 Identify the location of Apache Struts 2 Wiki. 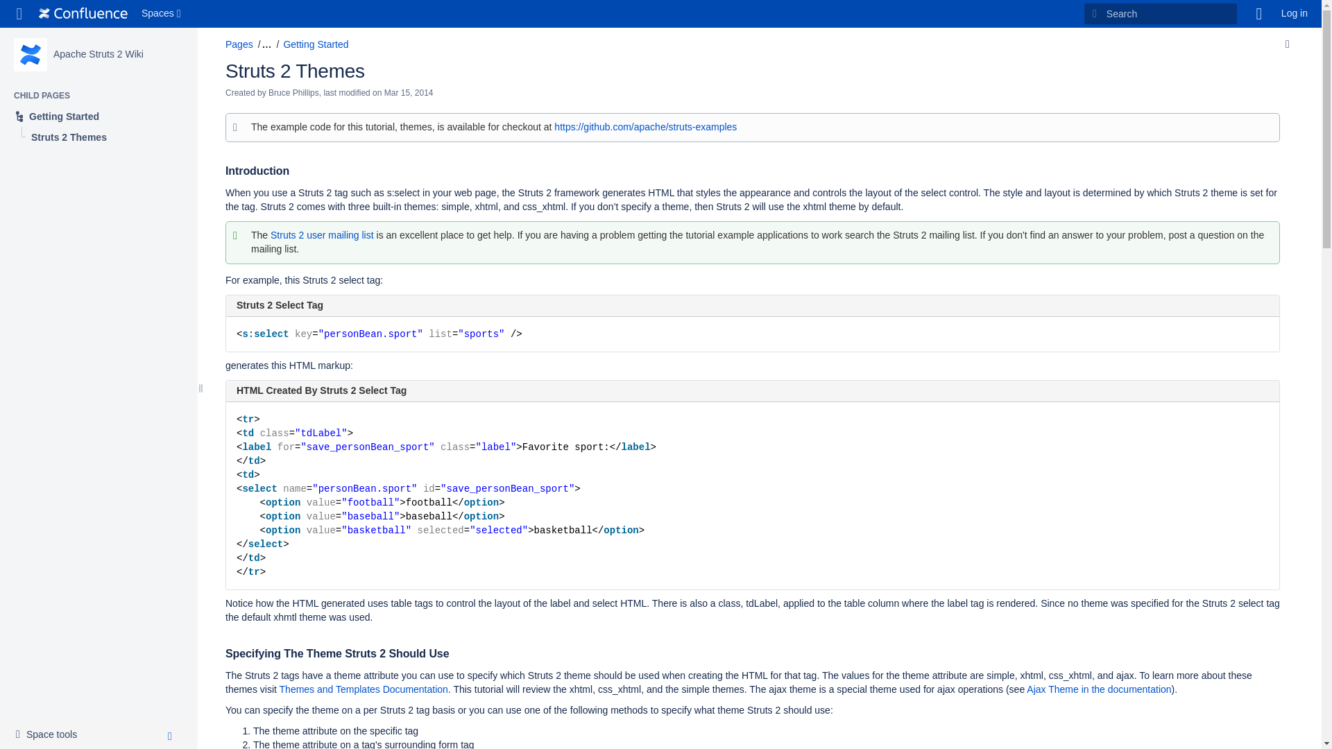
(99, 117).